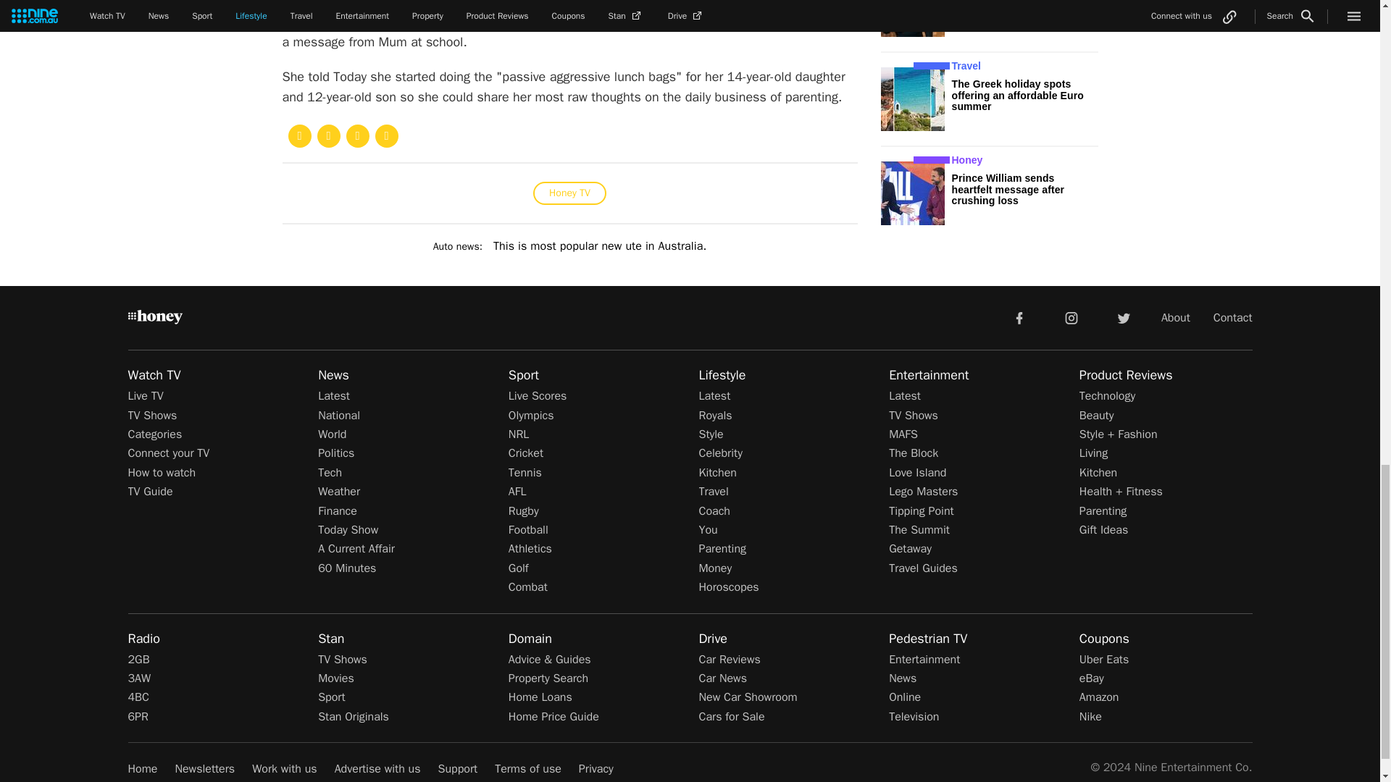 Image resolution: width=1391 pixels, height=782 pixels. I want to click on Auto news: This is most popular new ute in Australia., so click(569, 246).